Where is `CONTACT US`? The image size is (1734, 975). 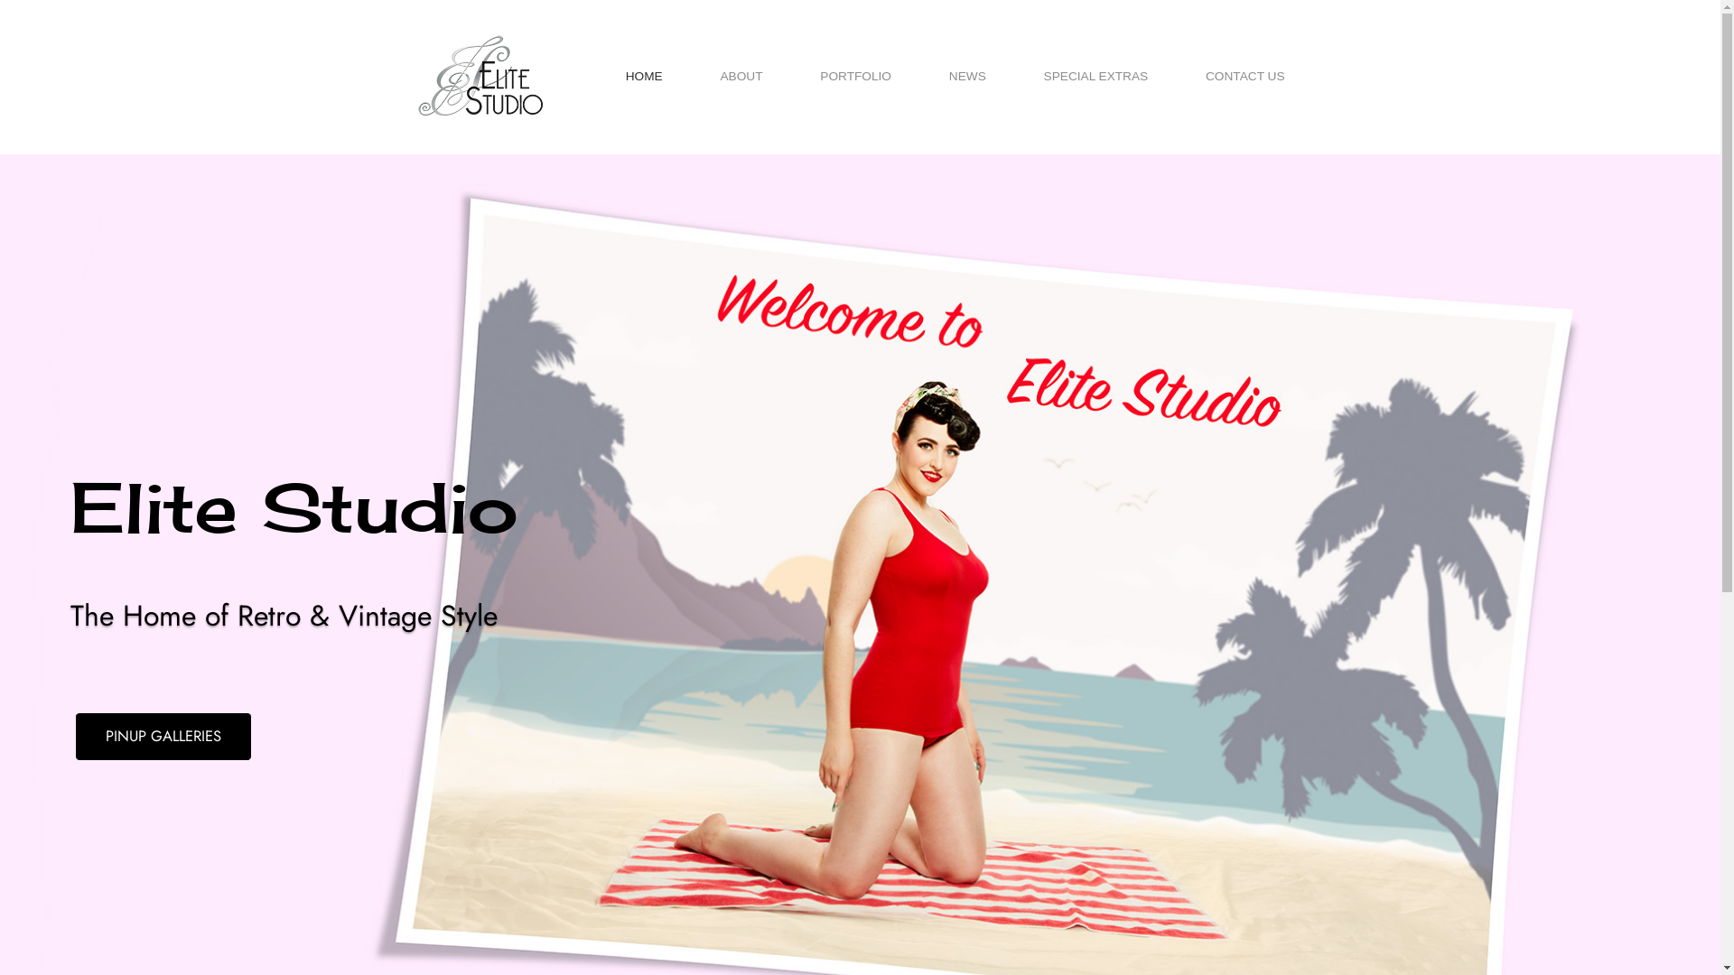 CONTACT US is located at coordinates (1245, 77).